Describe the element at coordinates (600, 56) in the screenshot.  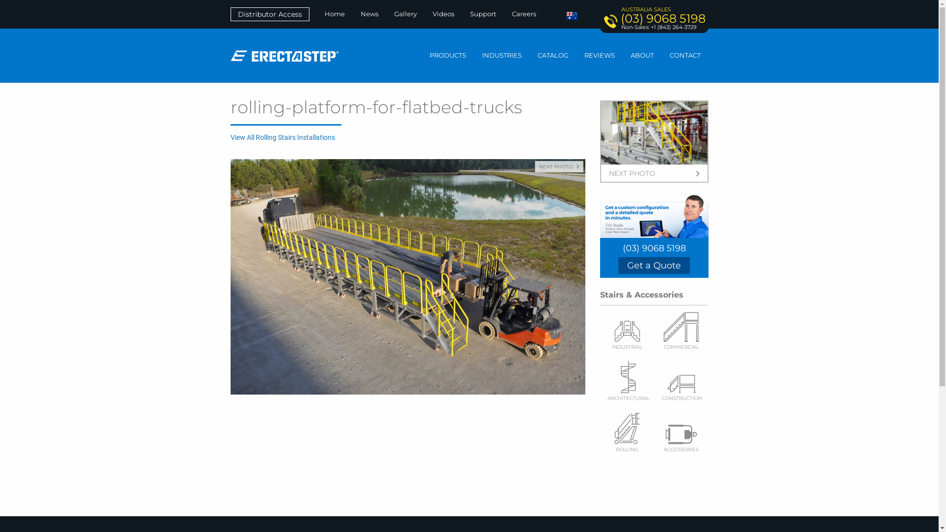
I see `REVIEWS` at that location.